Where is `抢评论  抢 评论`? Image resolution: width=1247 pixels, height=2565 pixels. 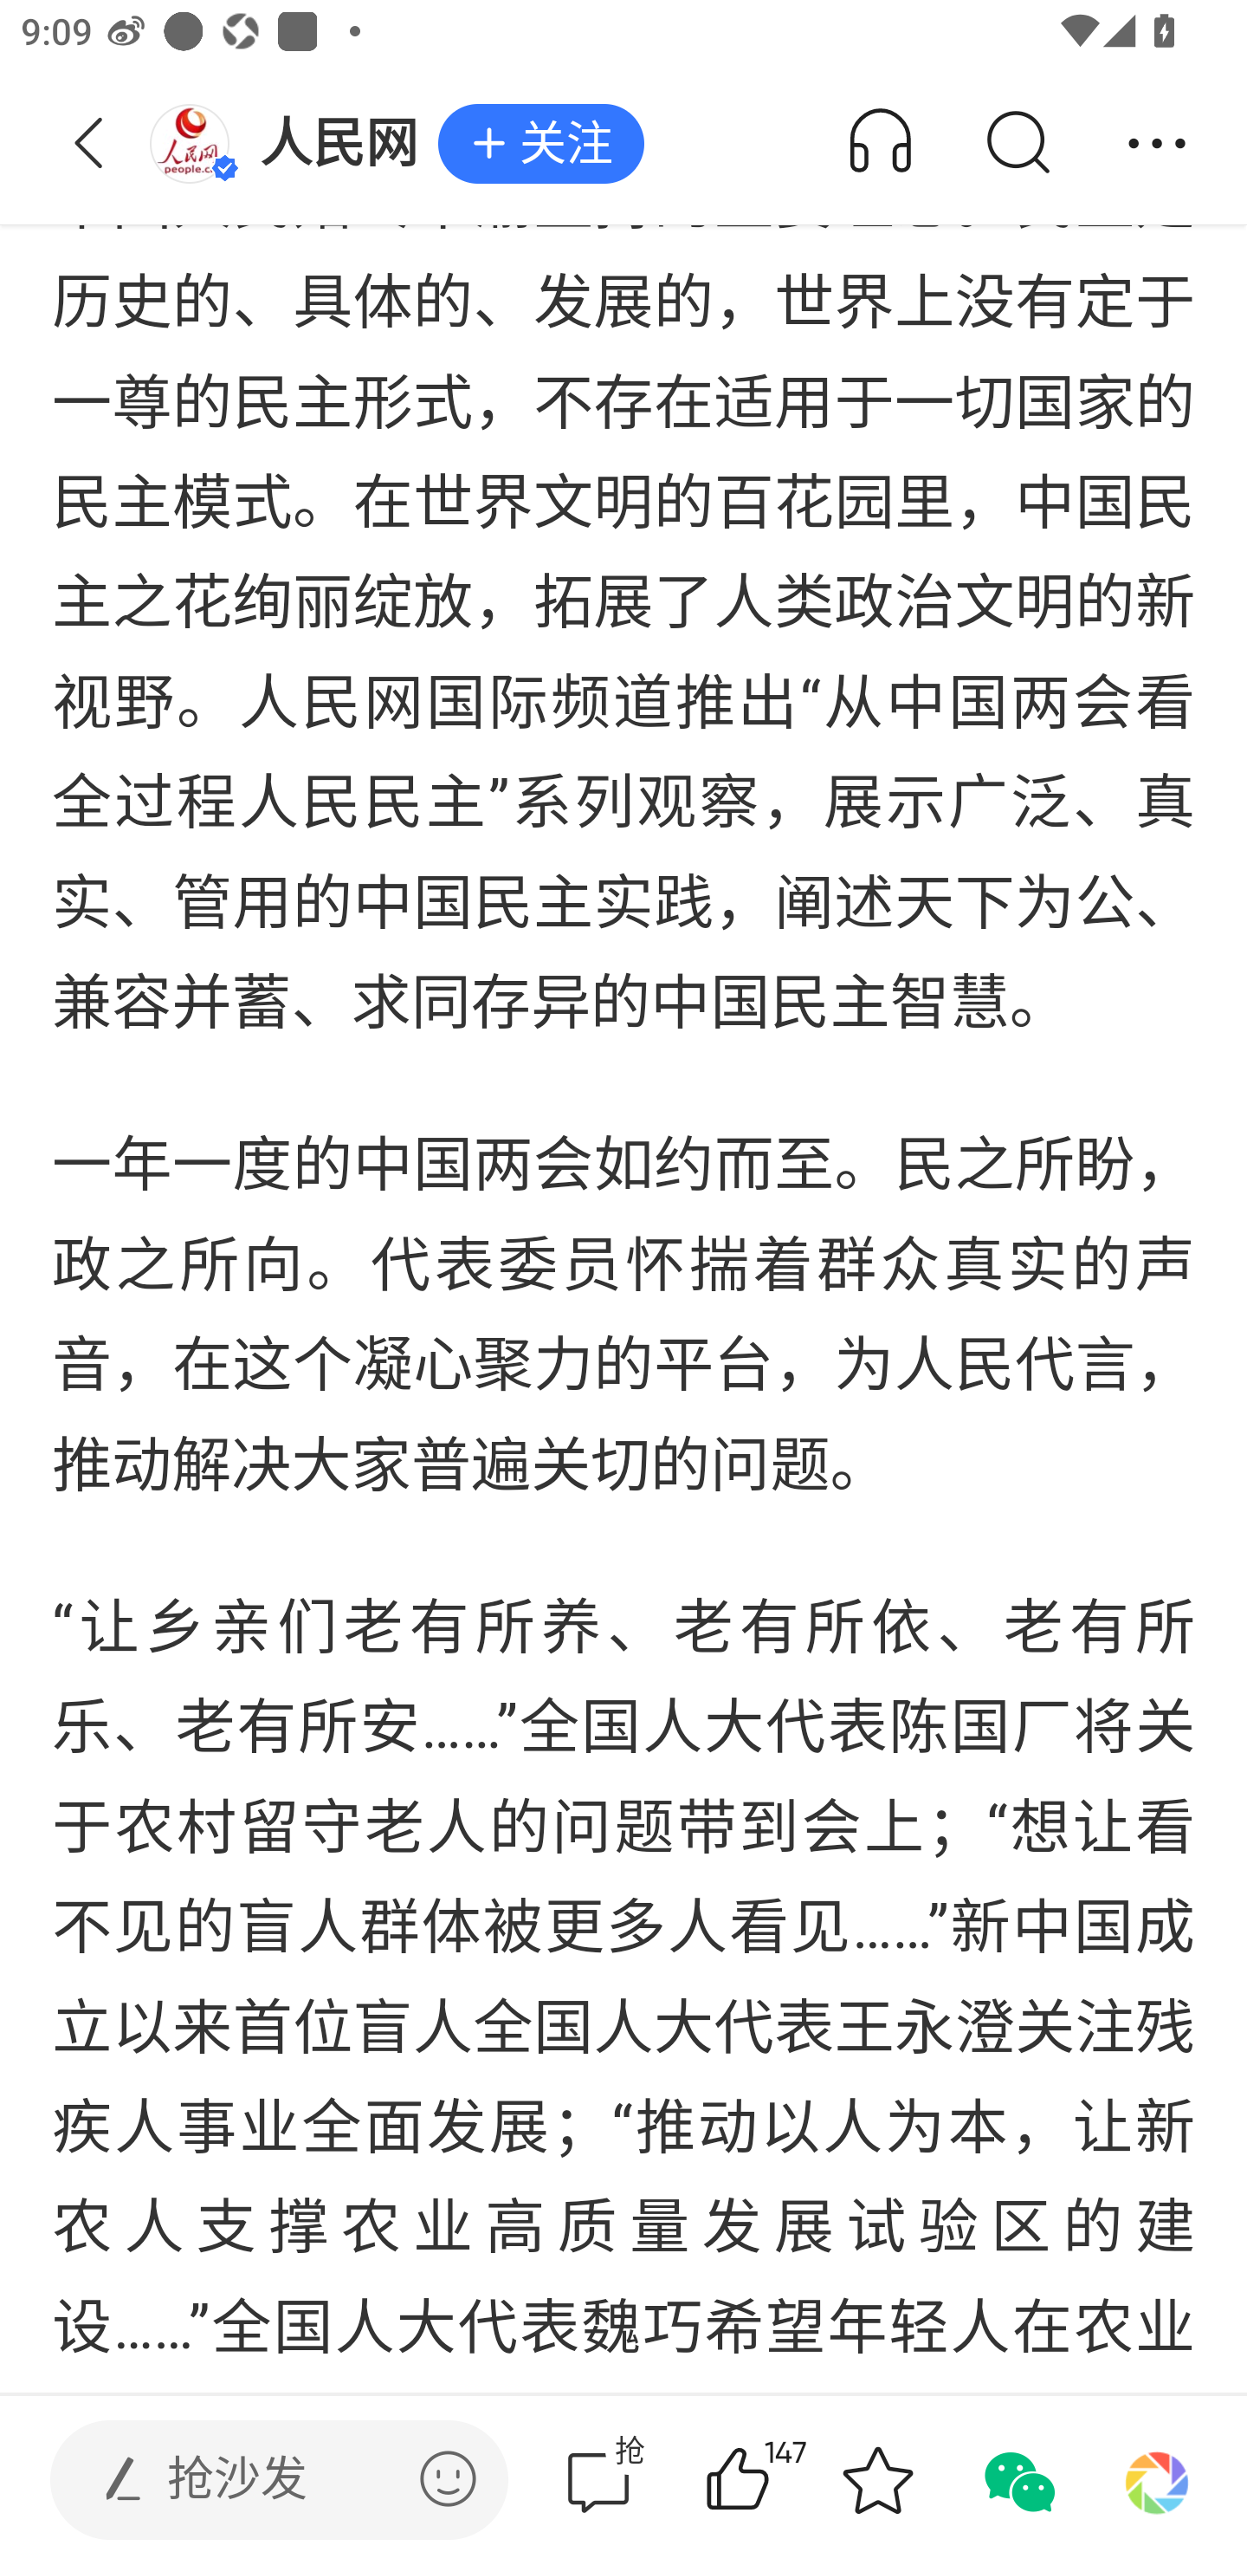 抢评论  抢 评论 is located at coordinates (598, 2480).